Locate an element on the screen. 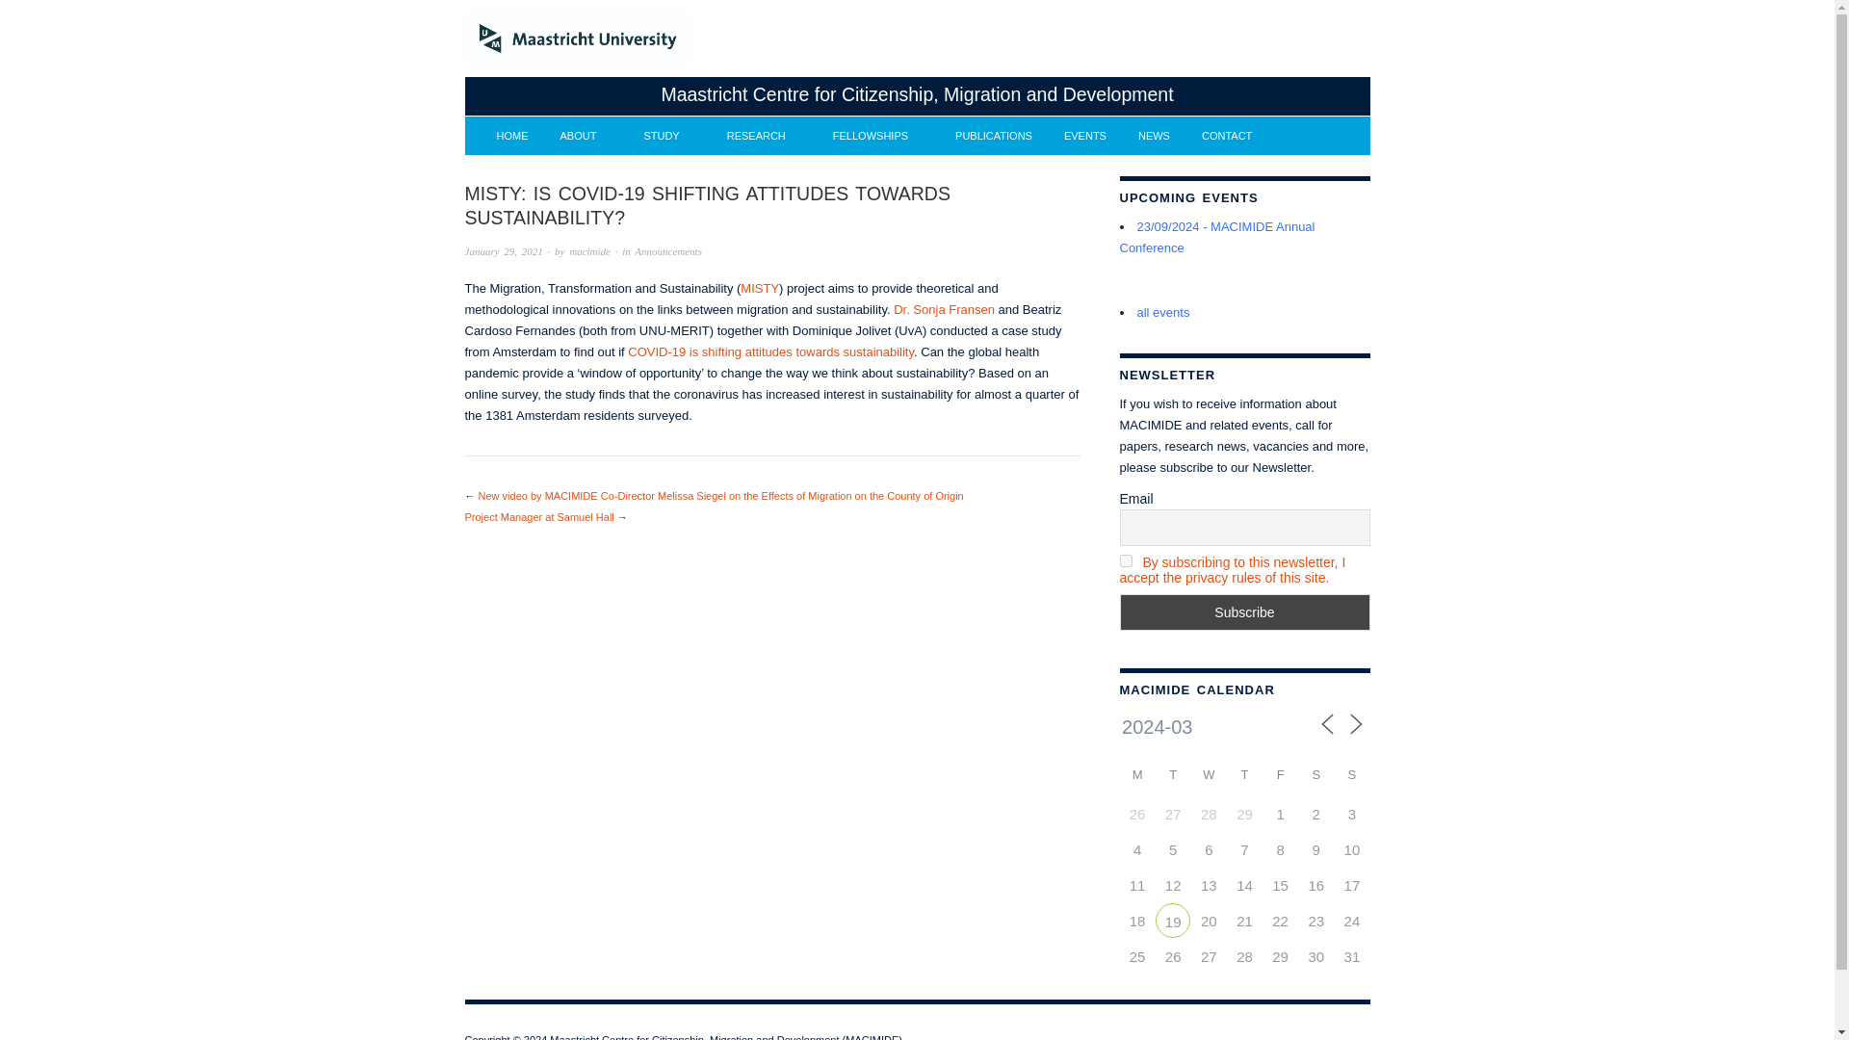 Image resolution: width=1849 pixels, height=1040 pixels. Posts by macimide is located at coordinates (589, 250).